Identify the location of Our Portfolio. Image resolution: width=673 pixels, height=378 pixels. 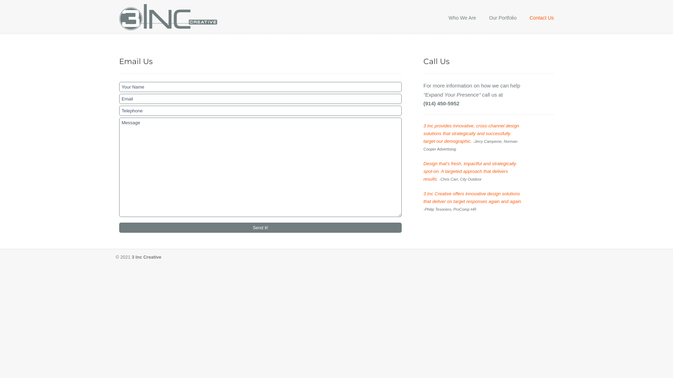
(503, 18).